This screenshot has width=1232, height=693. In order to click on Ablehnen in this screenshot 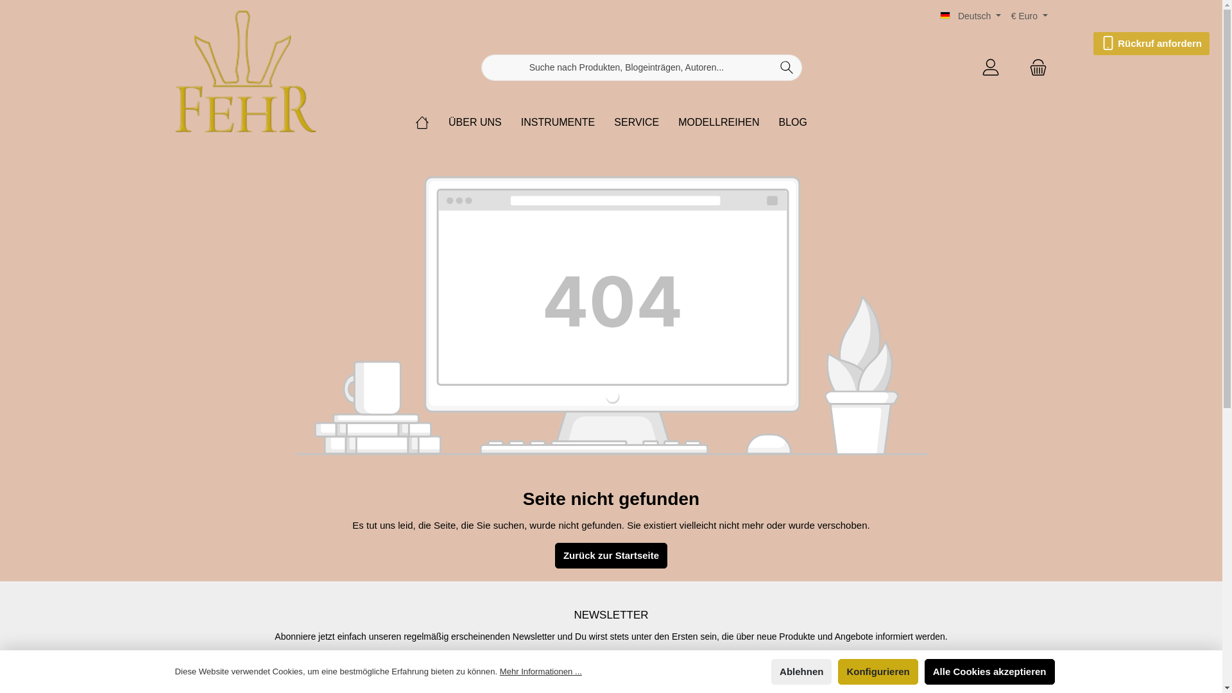, I will do `click(801, 672)`.